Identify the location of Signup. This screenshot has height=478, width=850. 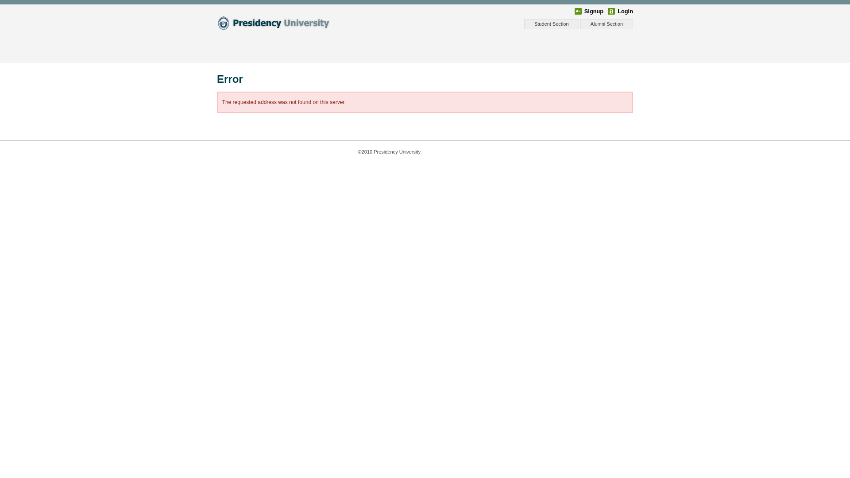
(589, 12).